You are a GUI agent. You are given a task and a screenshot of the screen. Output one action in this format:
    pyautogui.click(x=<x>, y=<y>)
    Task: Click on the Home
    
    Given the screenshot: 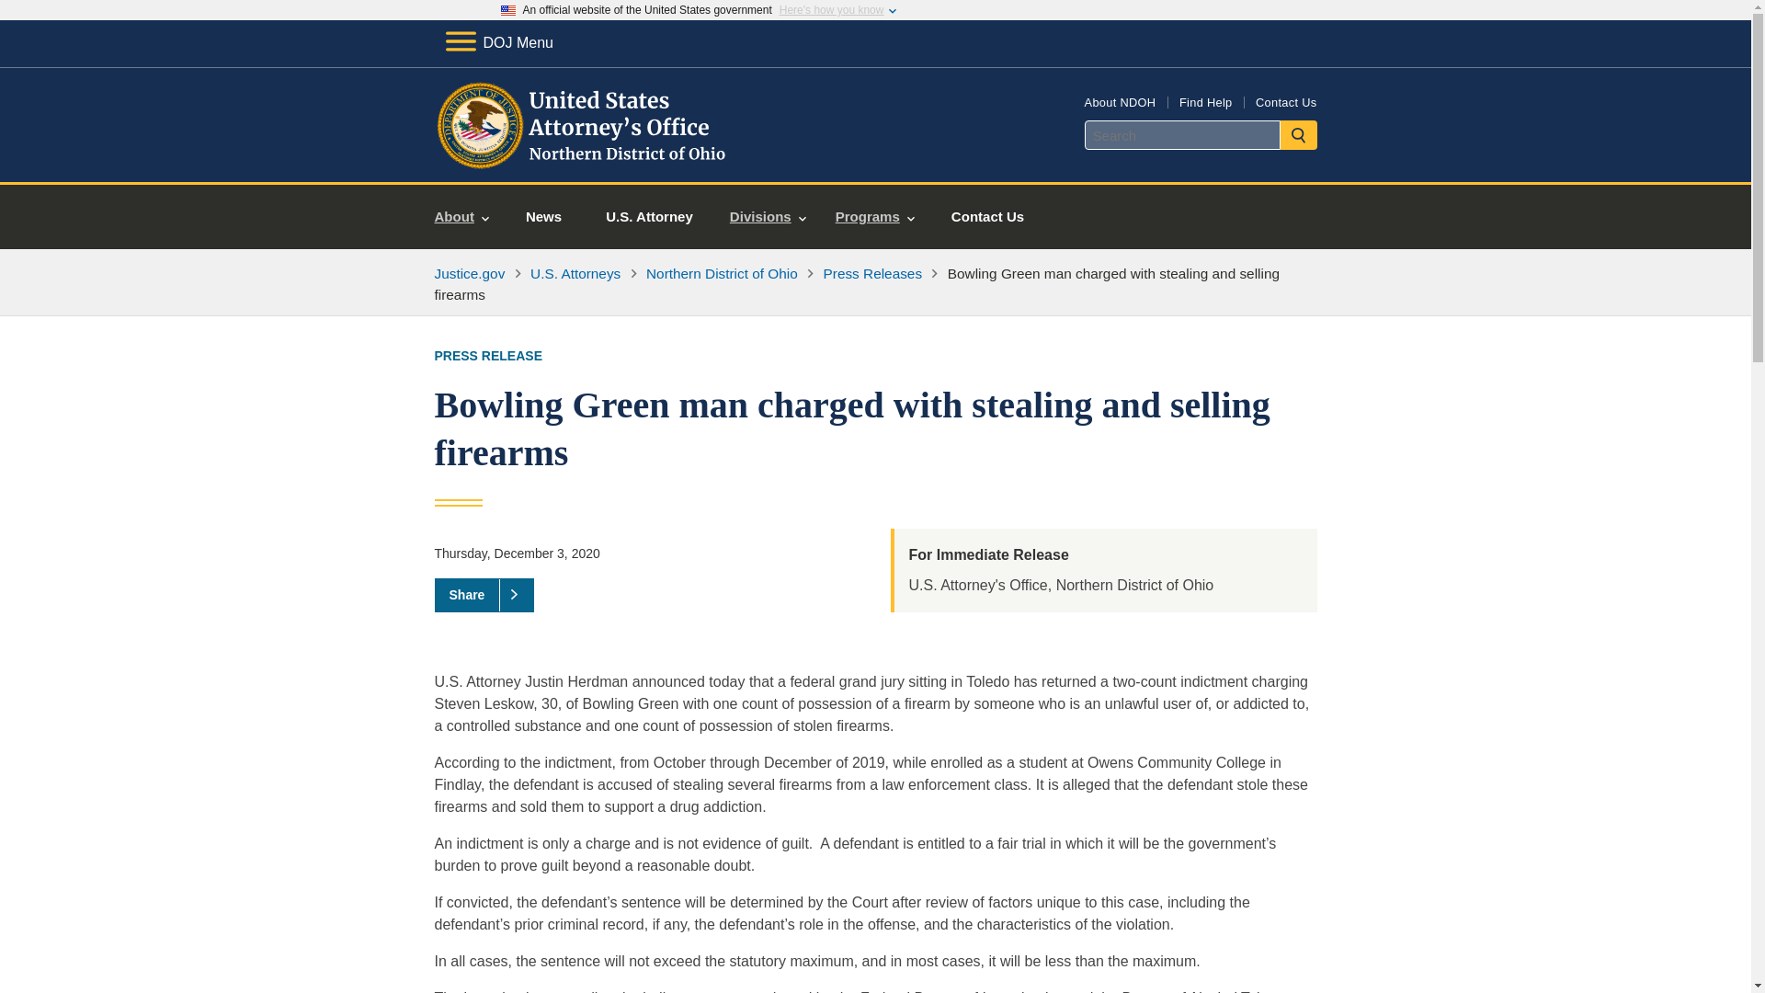 What is the action you would take?
    pyautogui.click(x=583, y=160)
    